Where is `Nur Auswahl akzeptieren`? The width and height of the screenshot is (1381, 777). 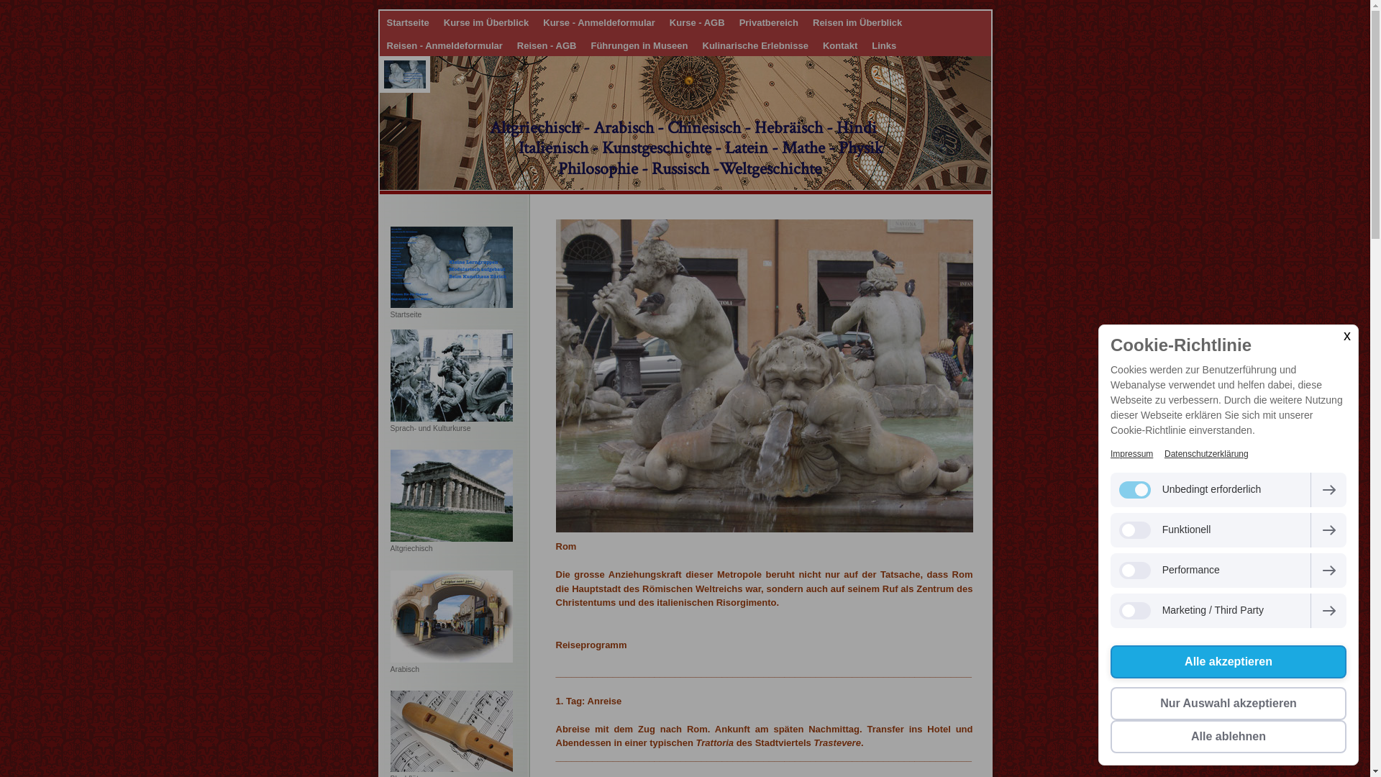 Nur Auswahl akzeptieren is located at coordinates (1229, 704).